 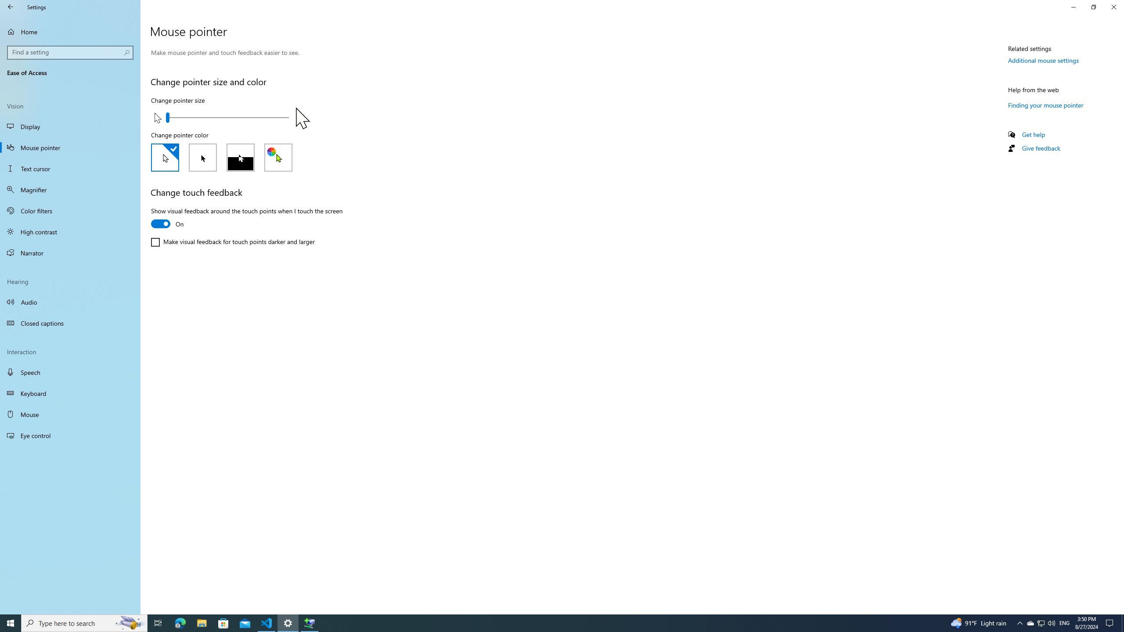 I want to click on Keyboard, so click(x=70, y=393).